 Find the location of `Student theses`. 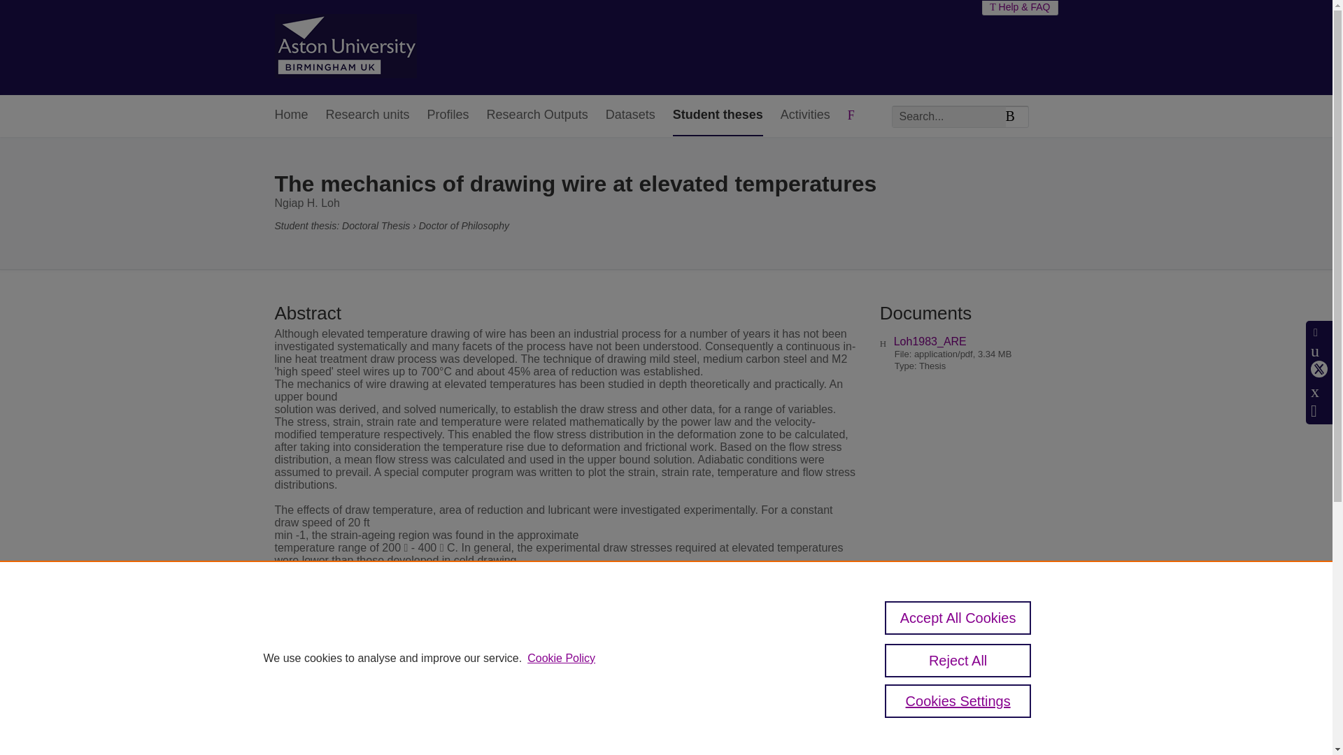

Student theses is located at coordinates (718, 116).